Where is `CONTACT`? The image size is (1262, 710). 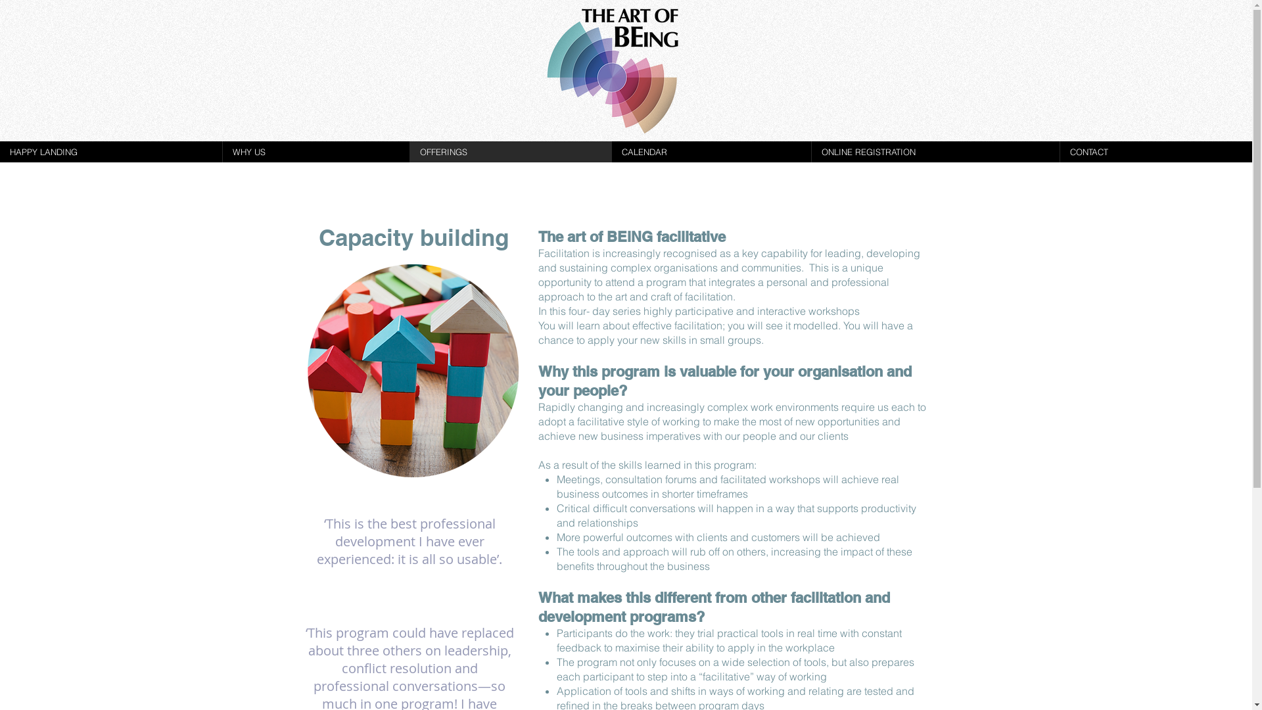 CONTACT is located at coordinates (1156, 152).